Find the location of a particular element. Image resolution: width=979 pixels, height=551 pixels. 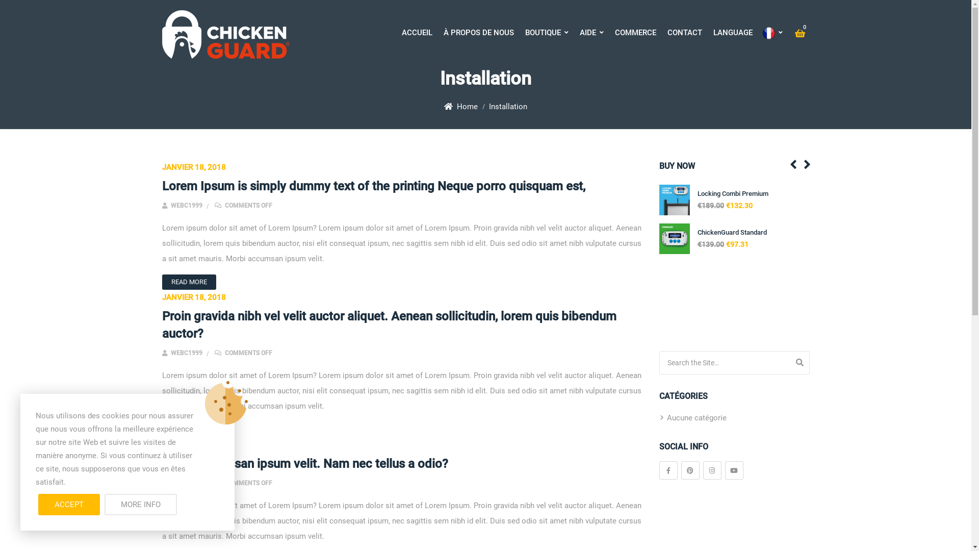

Pinterest is located at coordinates (690, 470).